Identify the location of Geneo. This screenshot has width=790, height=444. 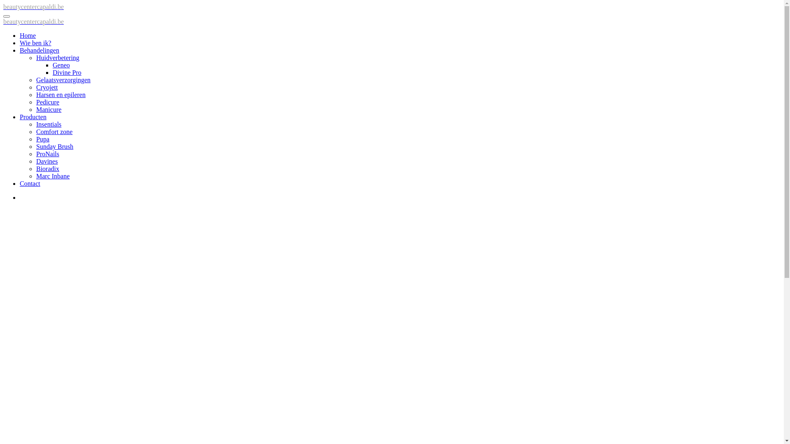
(61, 65).